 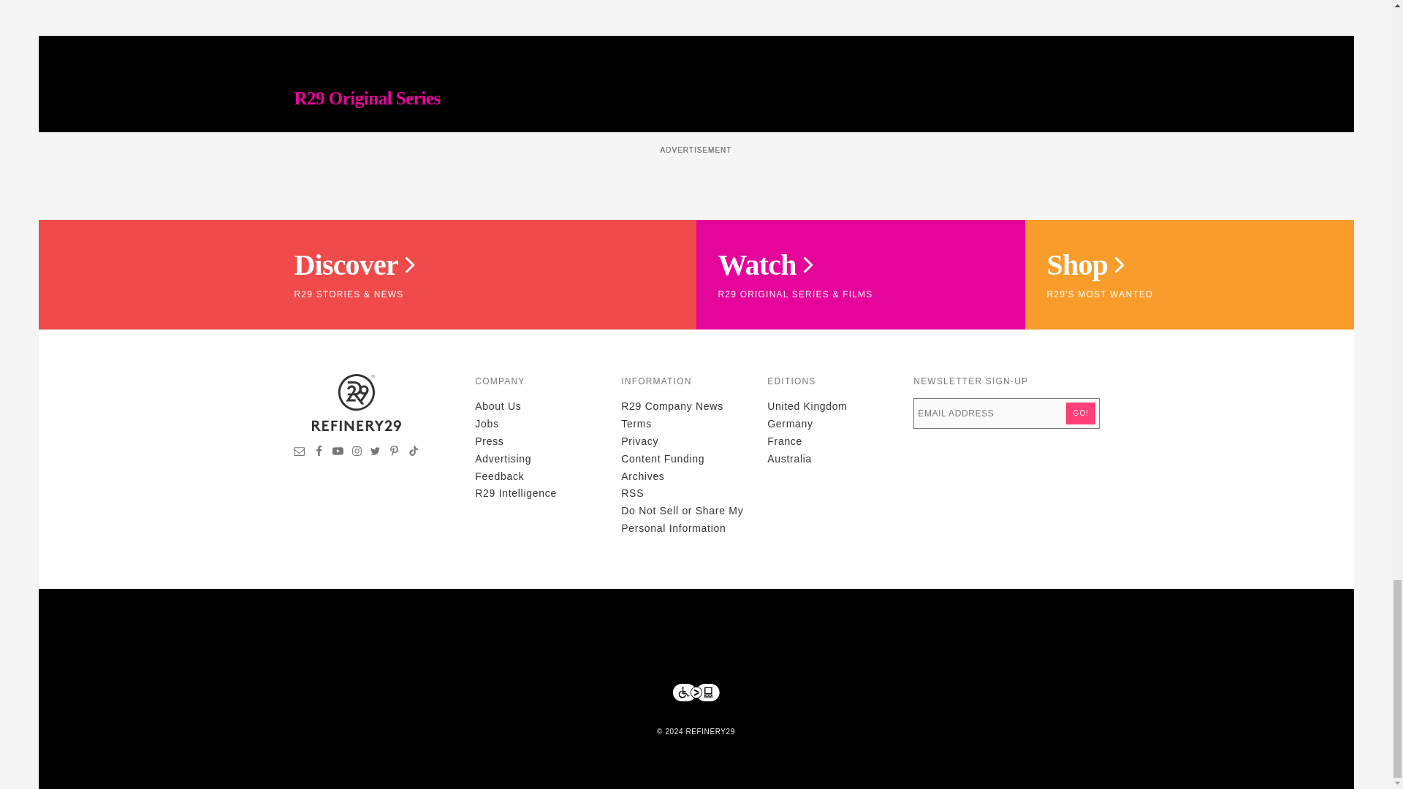 What do you see at coordinates (413, 453) in the screenshot?
I see `Visit Refinery29 on TikTok` at bounding box center [413, 453].